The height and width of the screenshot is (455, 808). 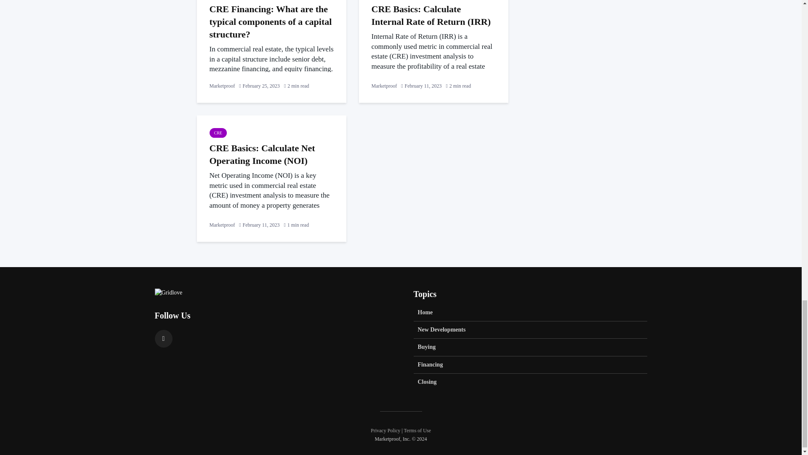 What do you see at coordinates (222, 225) in the screenshot?
I see `Marketproof` at bounding box center [222, 225].